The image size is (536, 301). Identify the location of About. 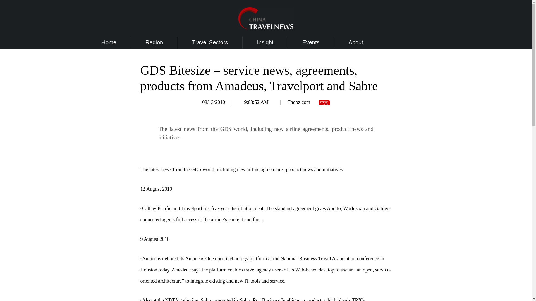
(356, 42).